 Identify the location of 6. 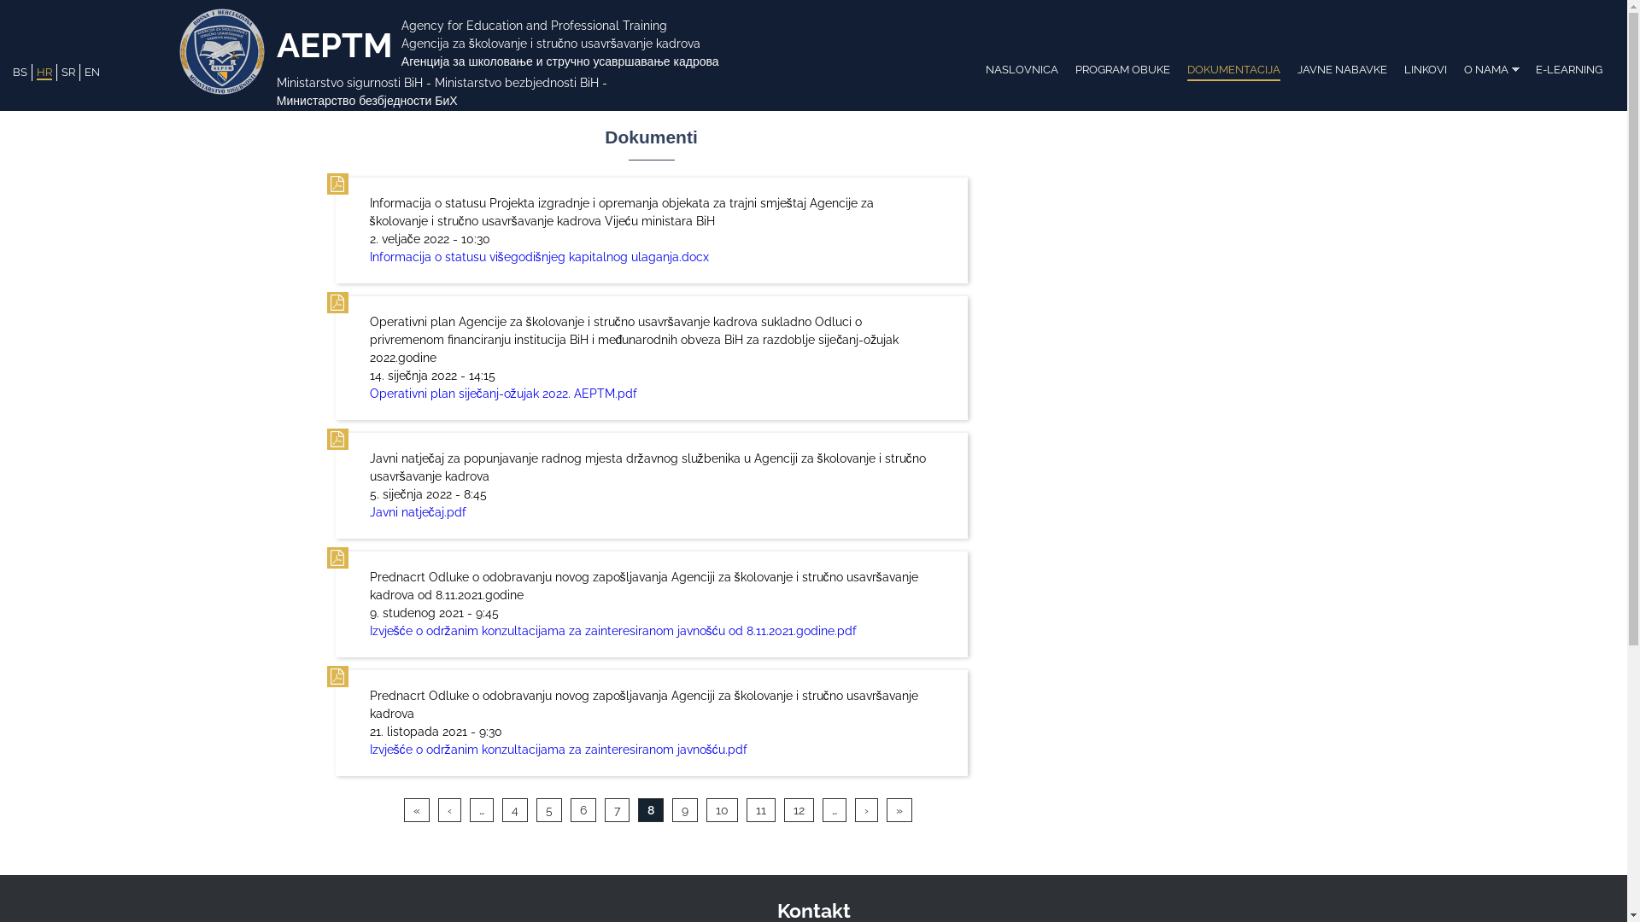
(583, 809).